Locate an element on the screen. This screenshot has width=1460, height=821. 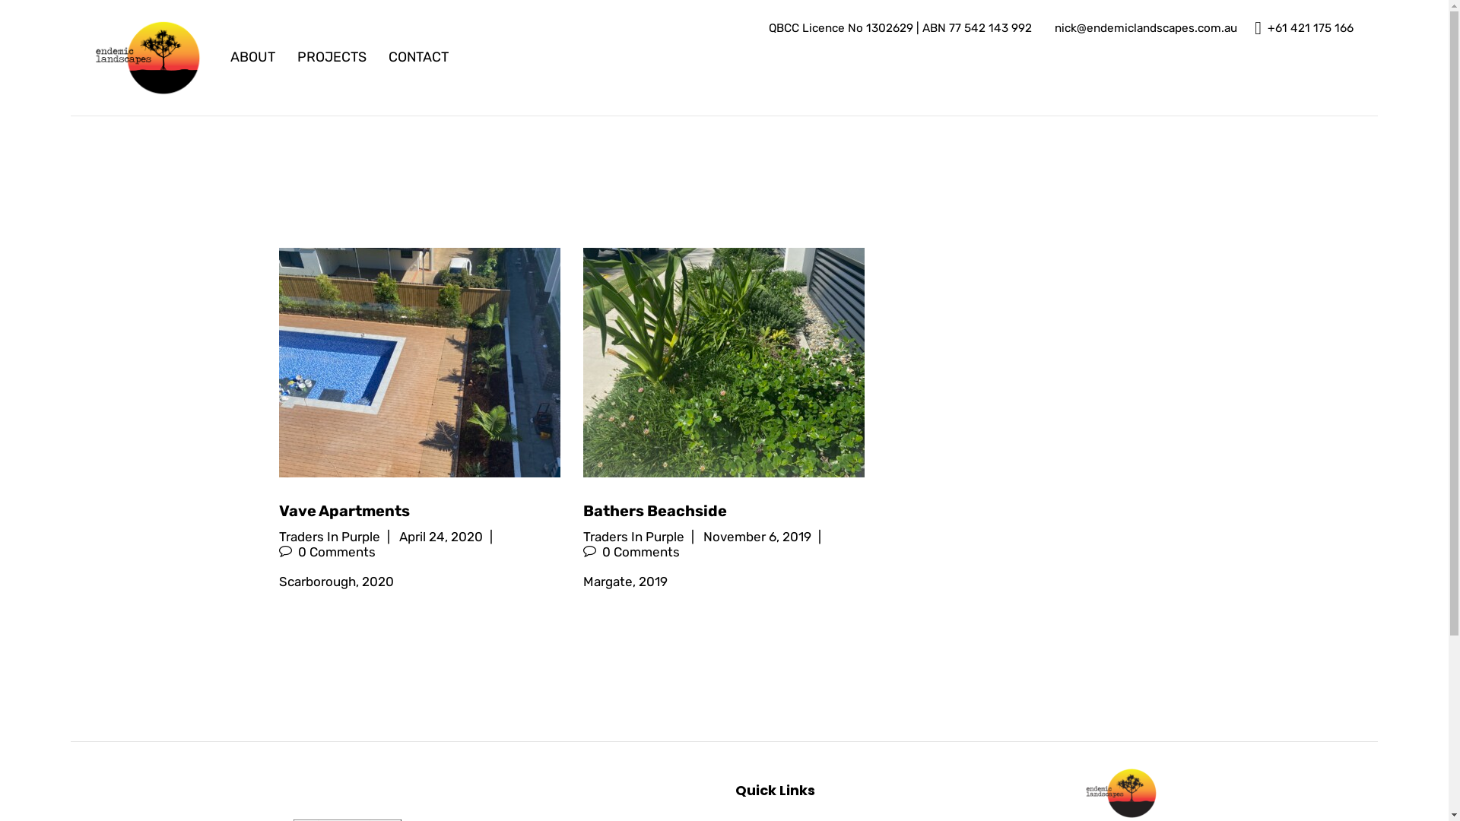
Traders In Purple is located at coordinates (330, 537).